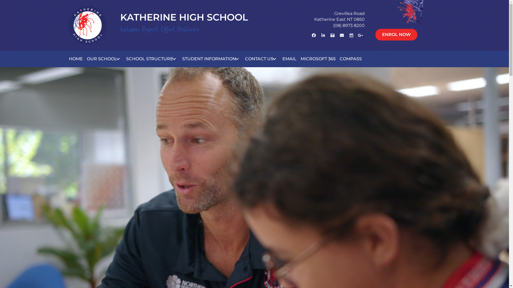 The height and width of the screenshot is (288, 513). Describe the element at coordinates (323, 35) in the screenshot. I see `LinkedIn` at that location.